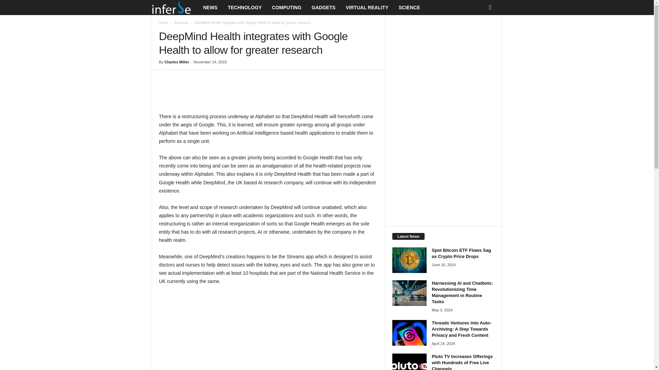  What do you see at coordinates (268, 332) in the screenshot?
I see `Advertisement` at bounding box center [268, 332].